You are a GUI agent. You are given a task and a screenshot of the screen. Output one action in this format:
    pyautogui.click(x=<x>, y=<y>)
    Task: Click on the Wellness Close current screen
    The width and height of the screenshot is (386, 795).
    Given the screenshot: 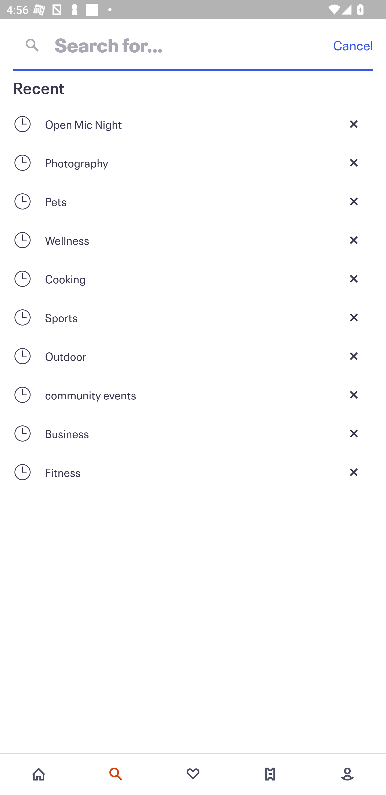 What is the action you would take?
    pyautogui.click(x=193, y=240)
    